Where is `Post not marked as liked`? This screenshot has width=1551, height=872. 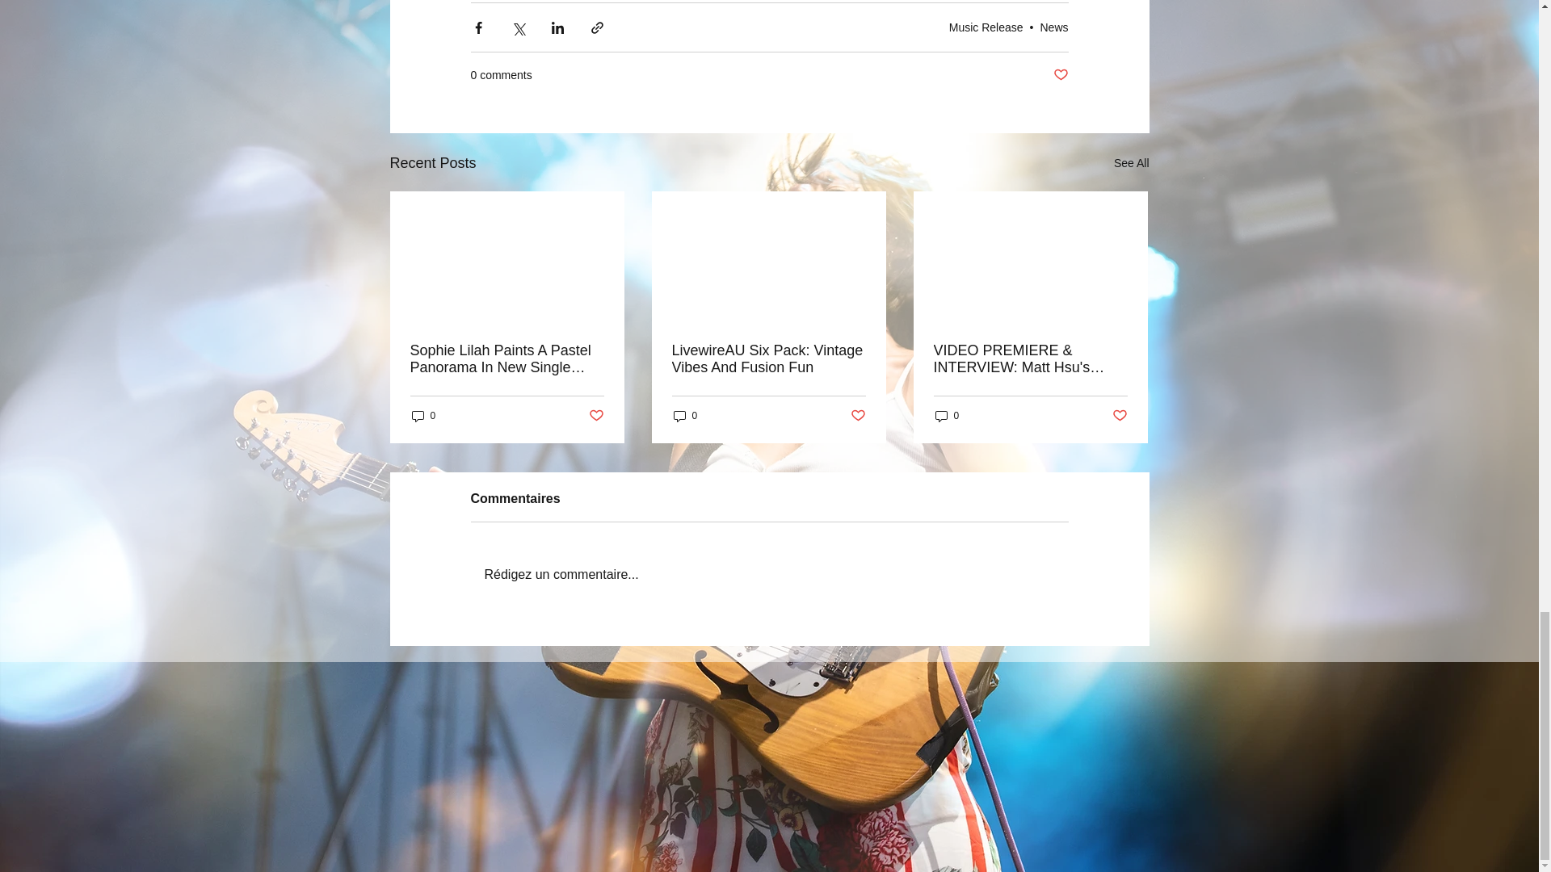 Post not marked as liked is located at coordinates (595, 416).